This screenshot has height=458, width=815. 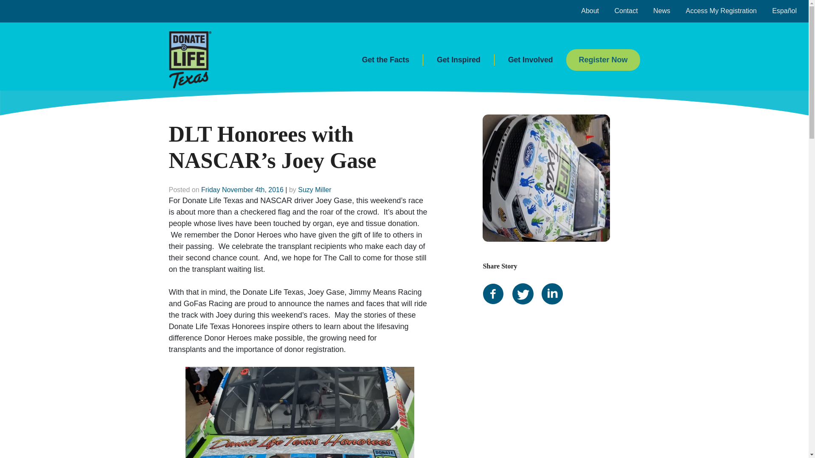 I want to click on Share on Linkedin, so click(x=555, y=282).